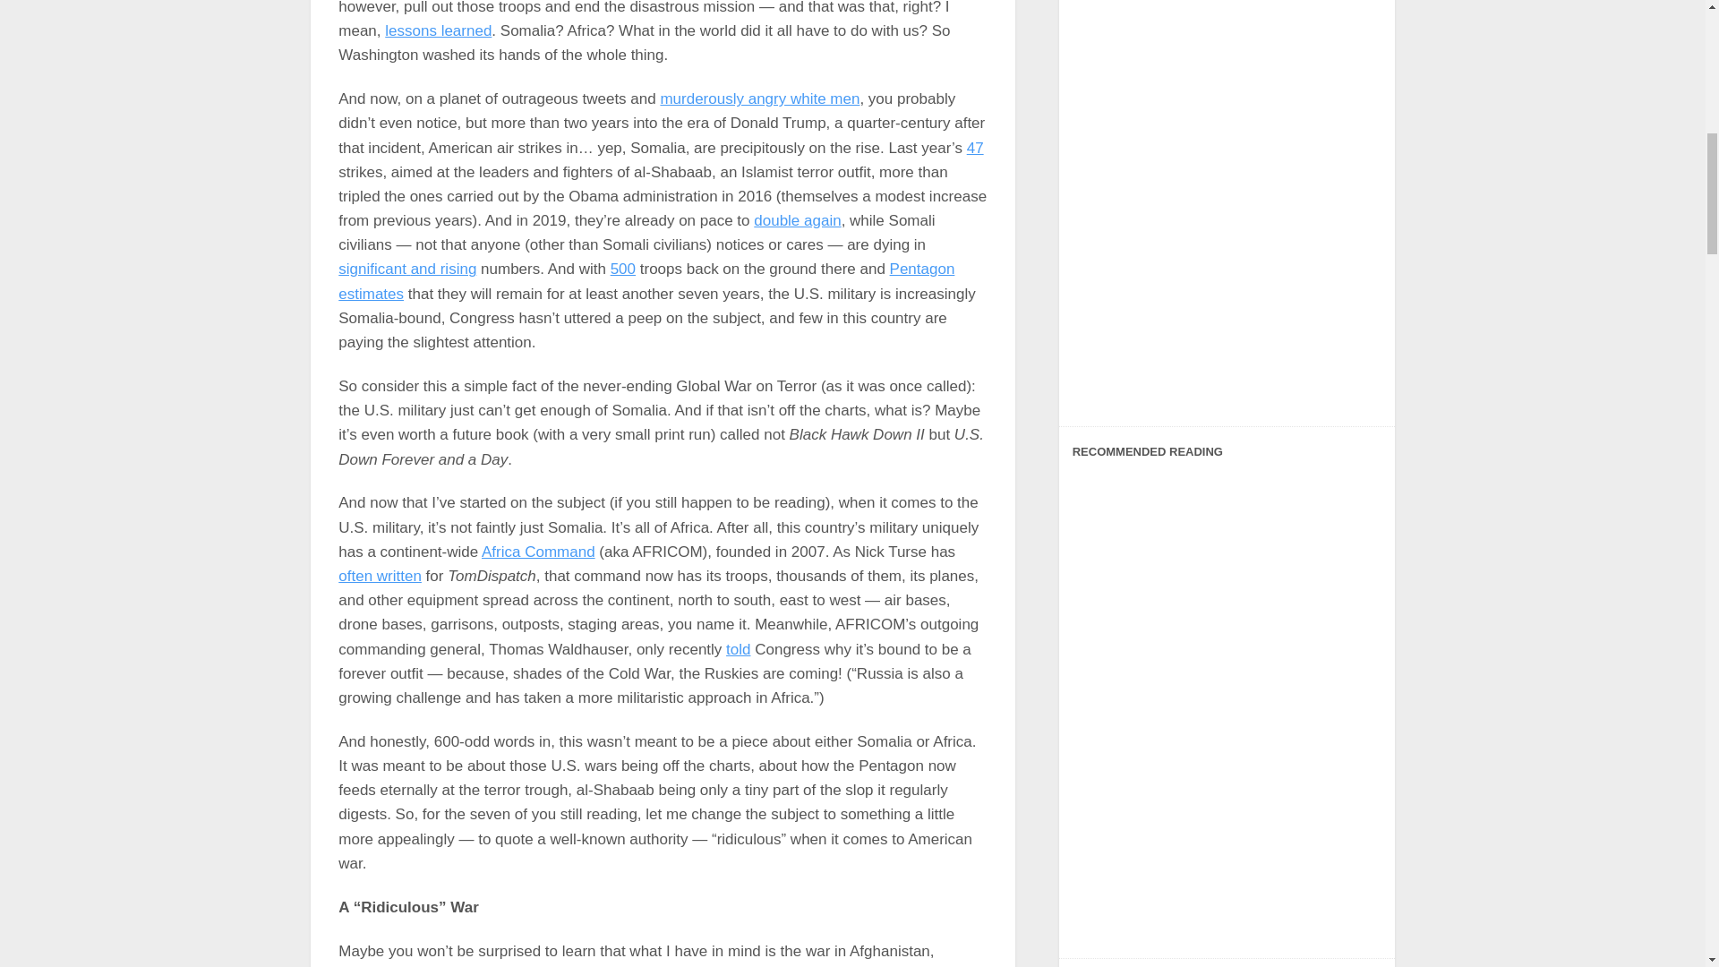 Image resolution: width=1719 pixels, height=967 pixels. I want to click on 47, so click(974, 147).